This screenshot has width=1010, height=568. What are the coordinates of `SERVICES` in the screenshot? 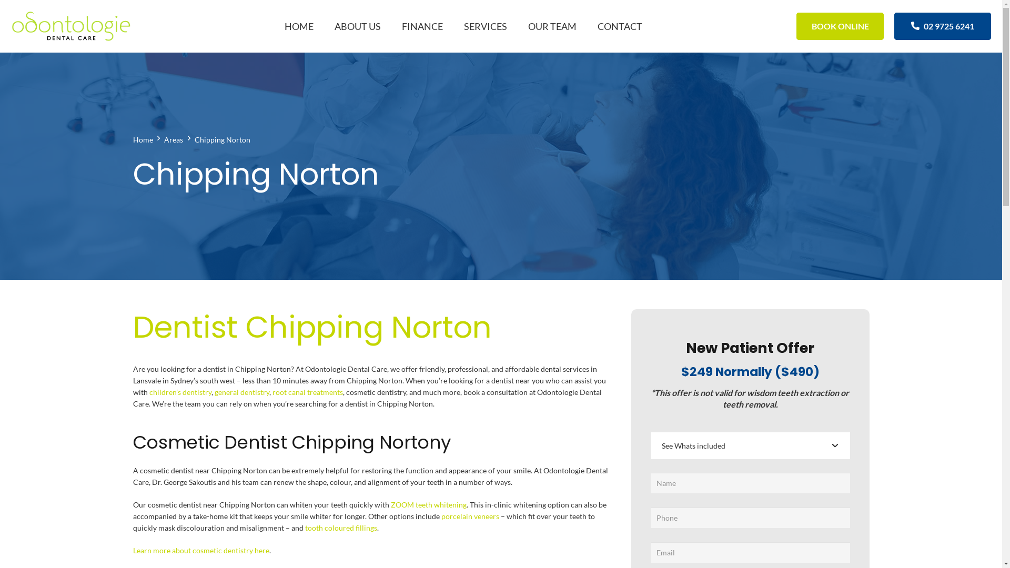 It's located at (485, 26).